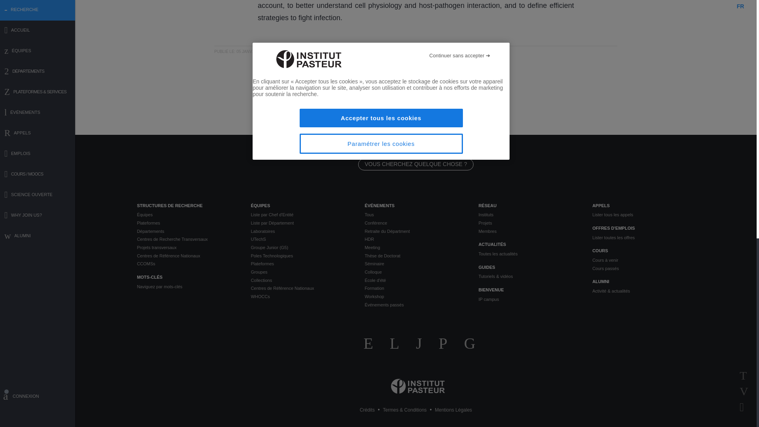  I want to click on Plateformes, so click(187, 223).